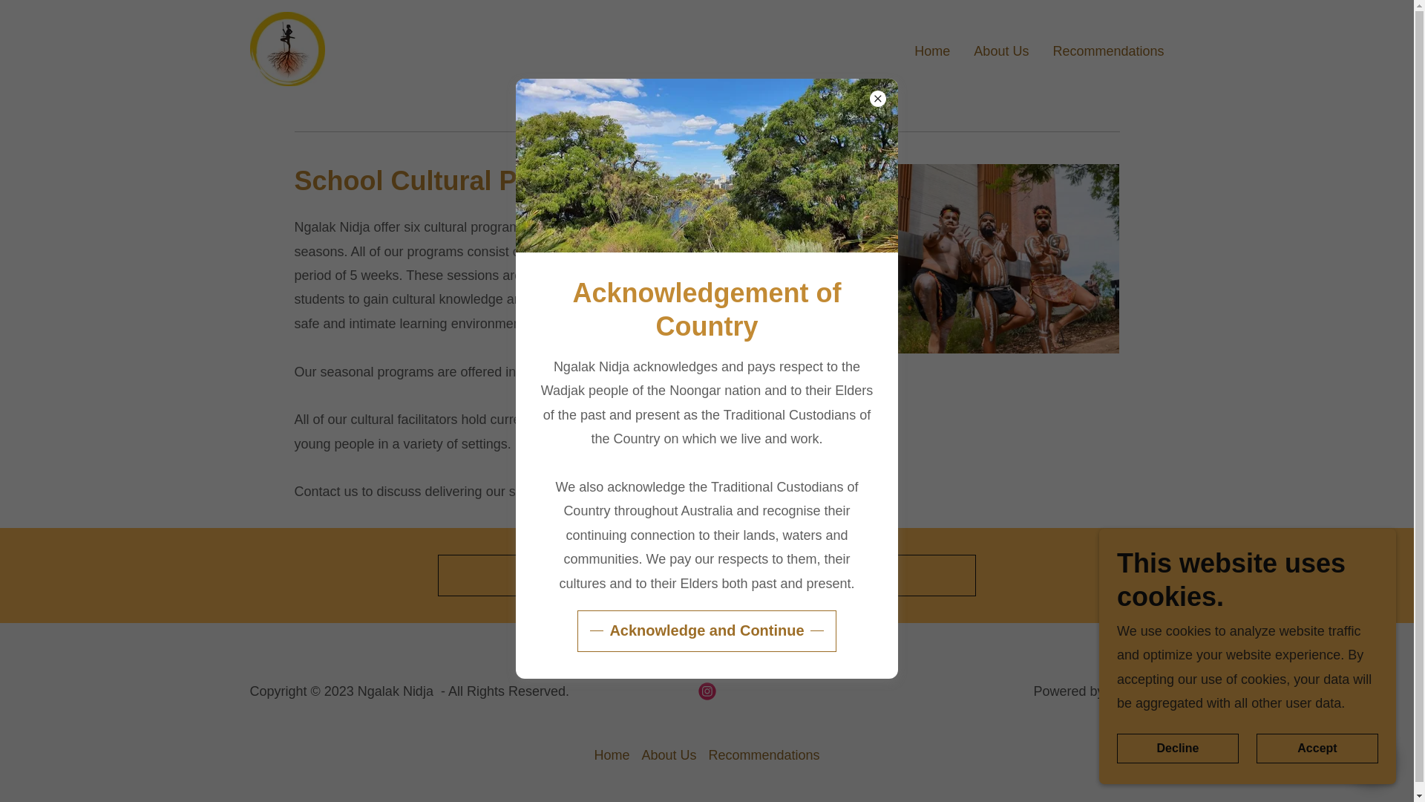 The width and height of the screenshot is (1425, 802). I want to click on Accept, so click(1317, 749).